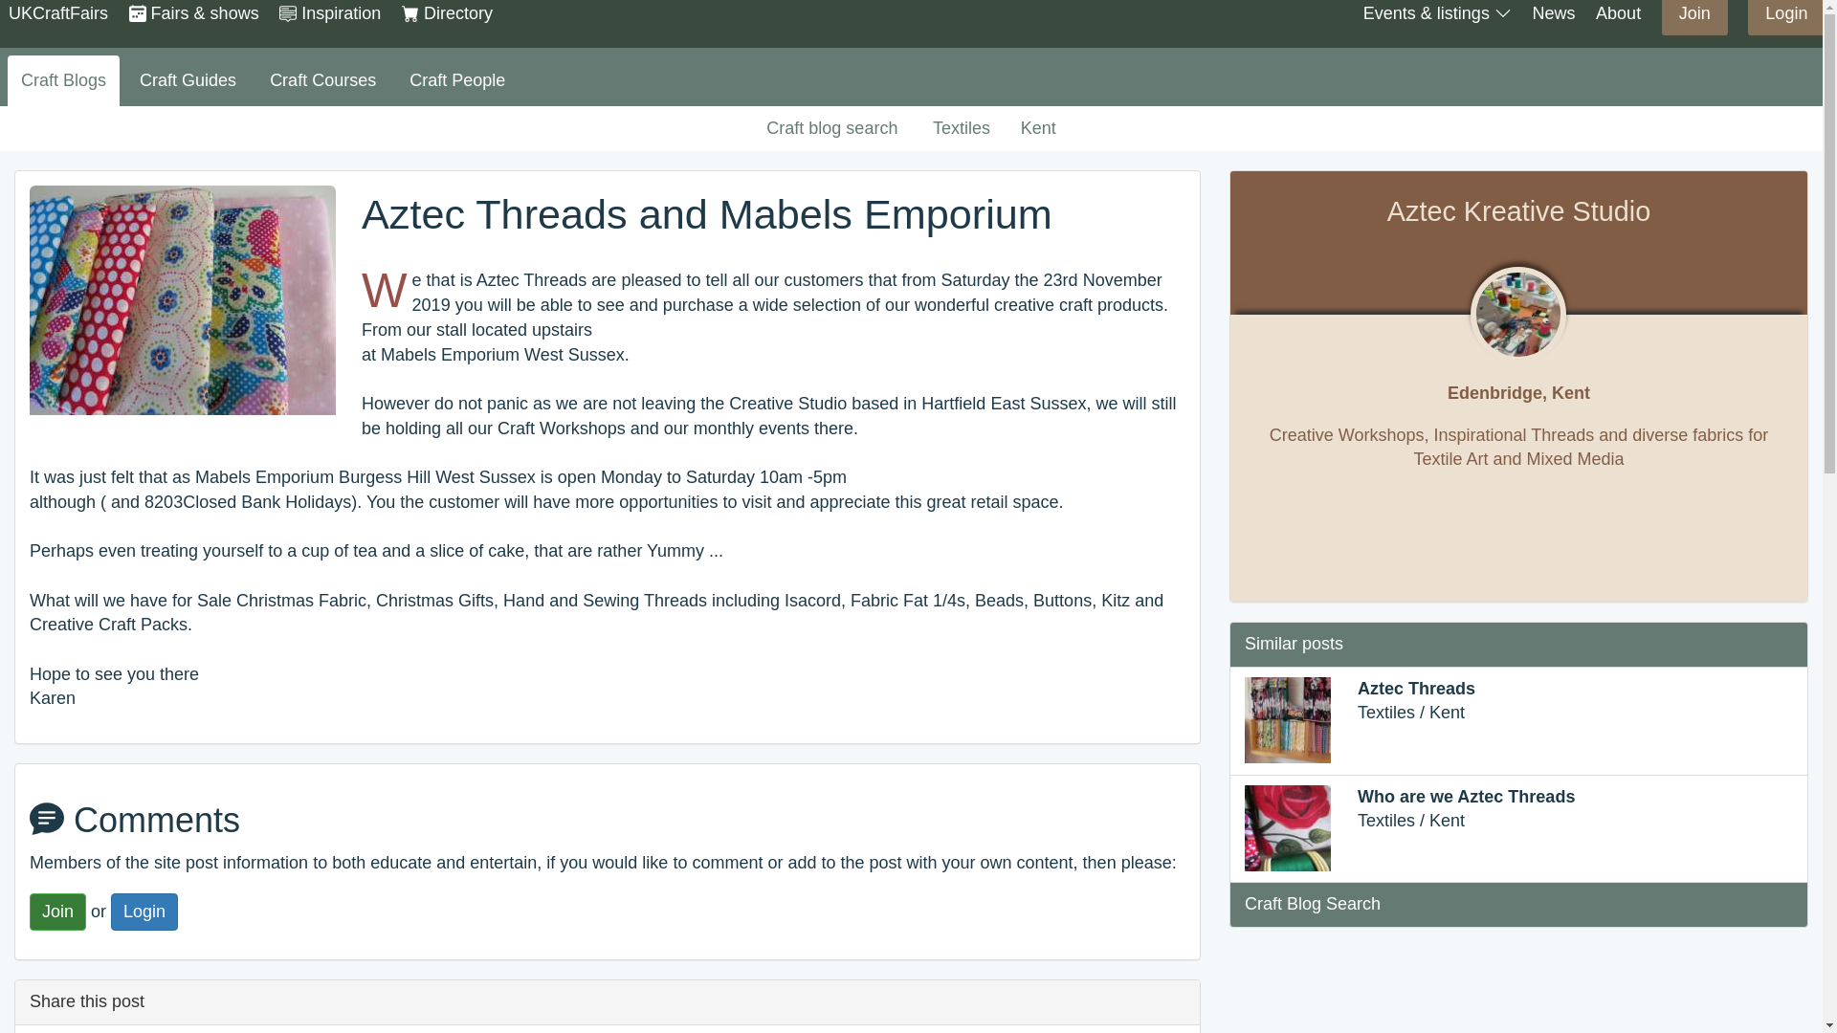 The width and height of the screenshot is (1837, 1033). What do you see at coordinates (329, 13) in the screenshot?
I see `Search the craft blogs and gain inspiration` at bounding box center [329, 13].